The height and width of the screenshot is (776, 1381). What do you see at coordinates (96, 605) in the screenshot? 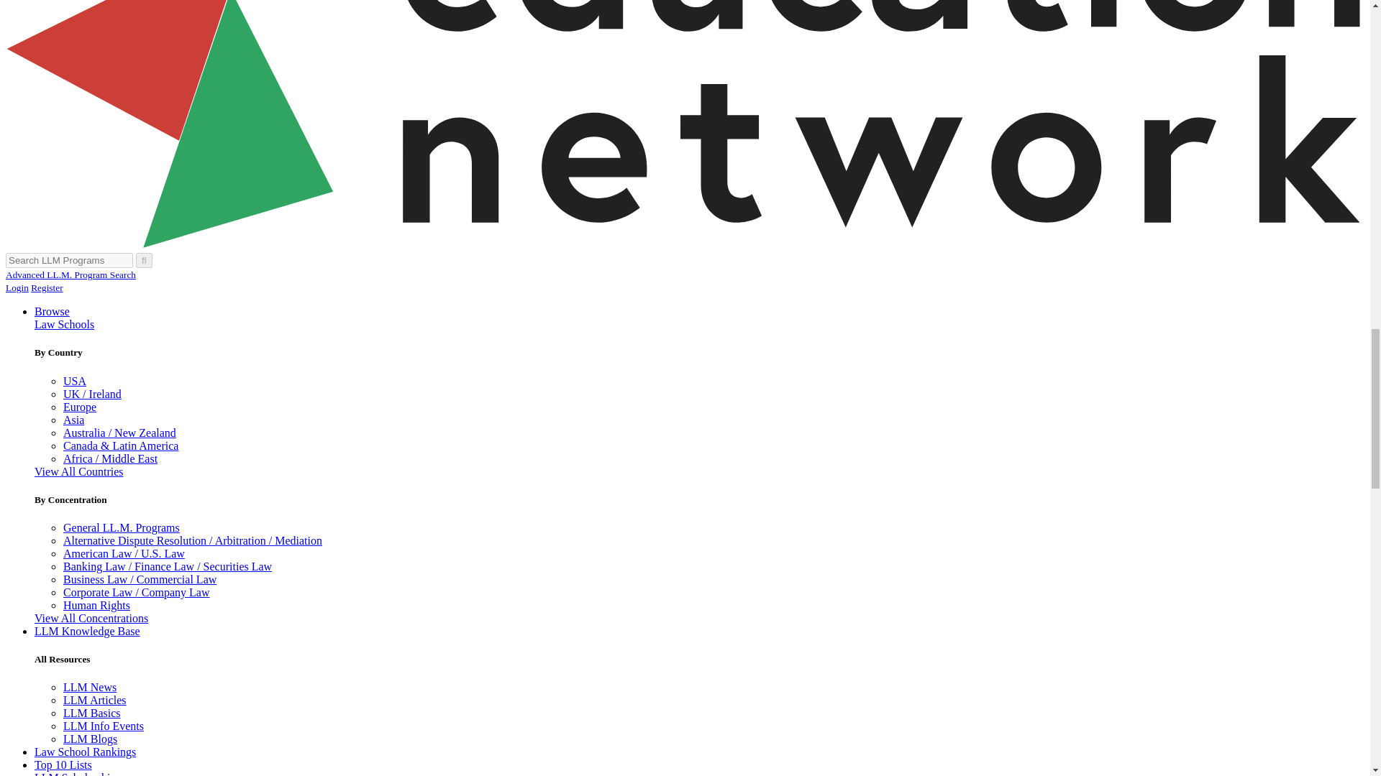
I see `Human Rights` at bounding box center [96, 605].